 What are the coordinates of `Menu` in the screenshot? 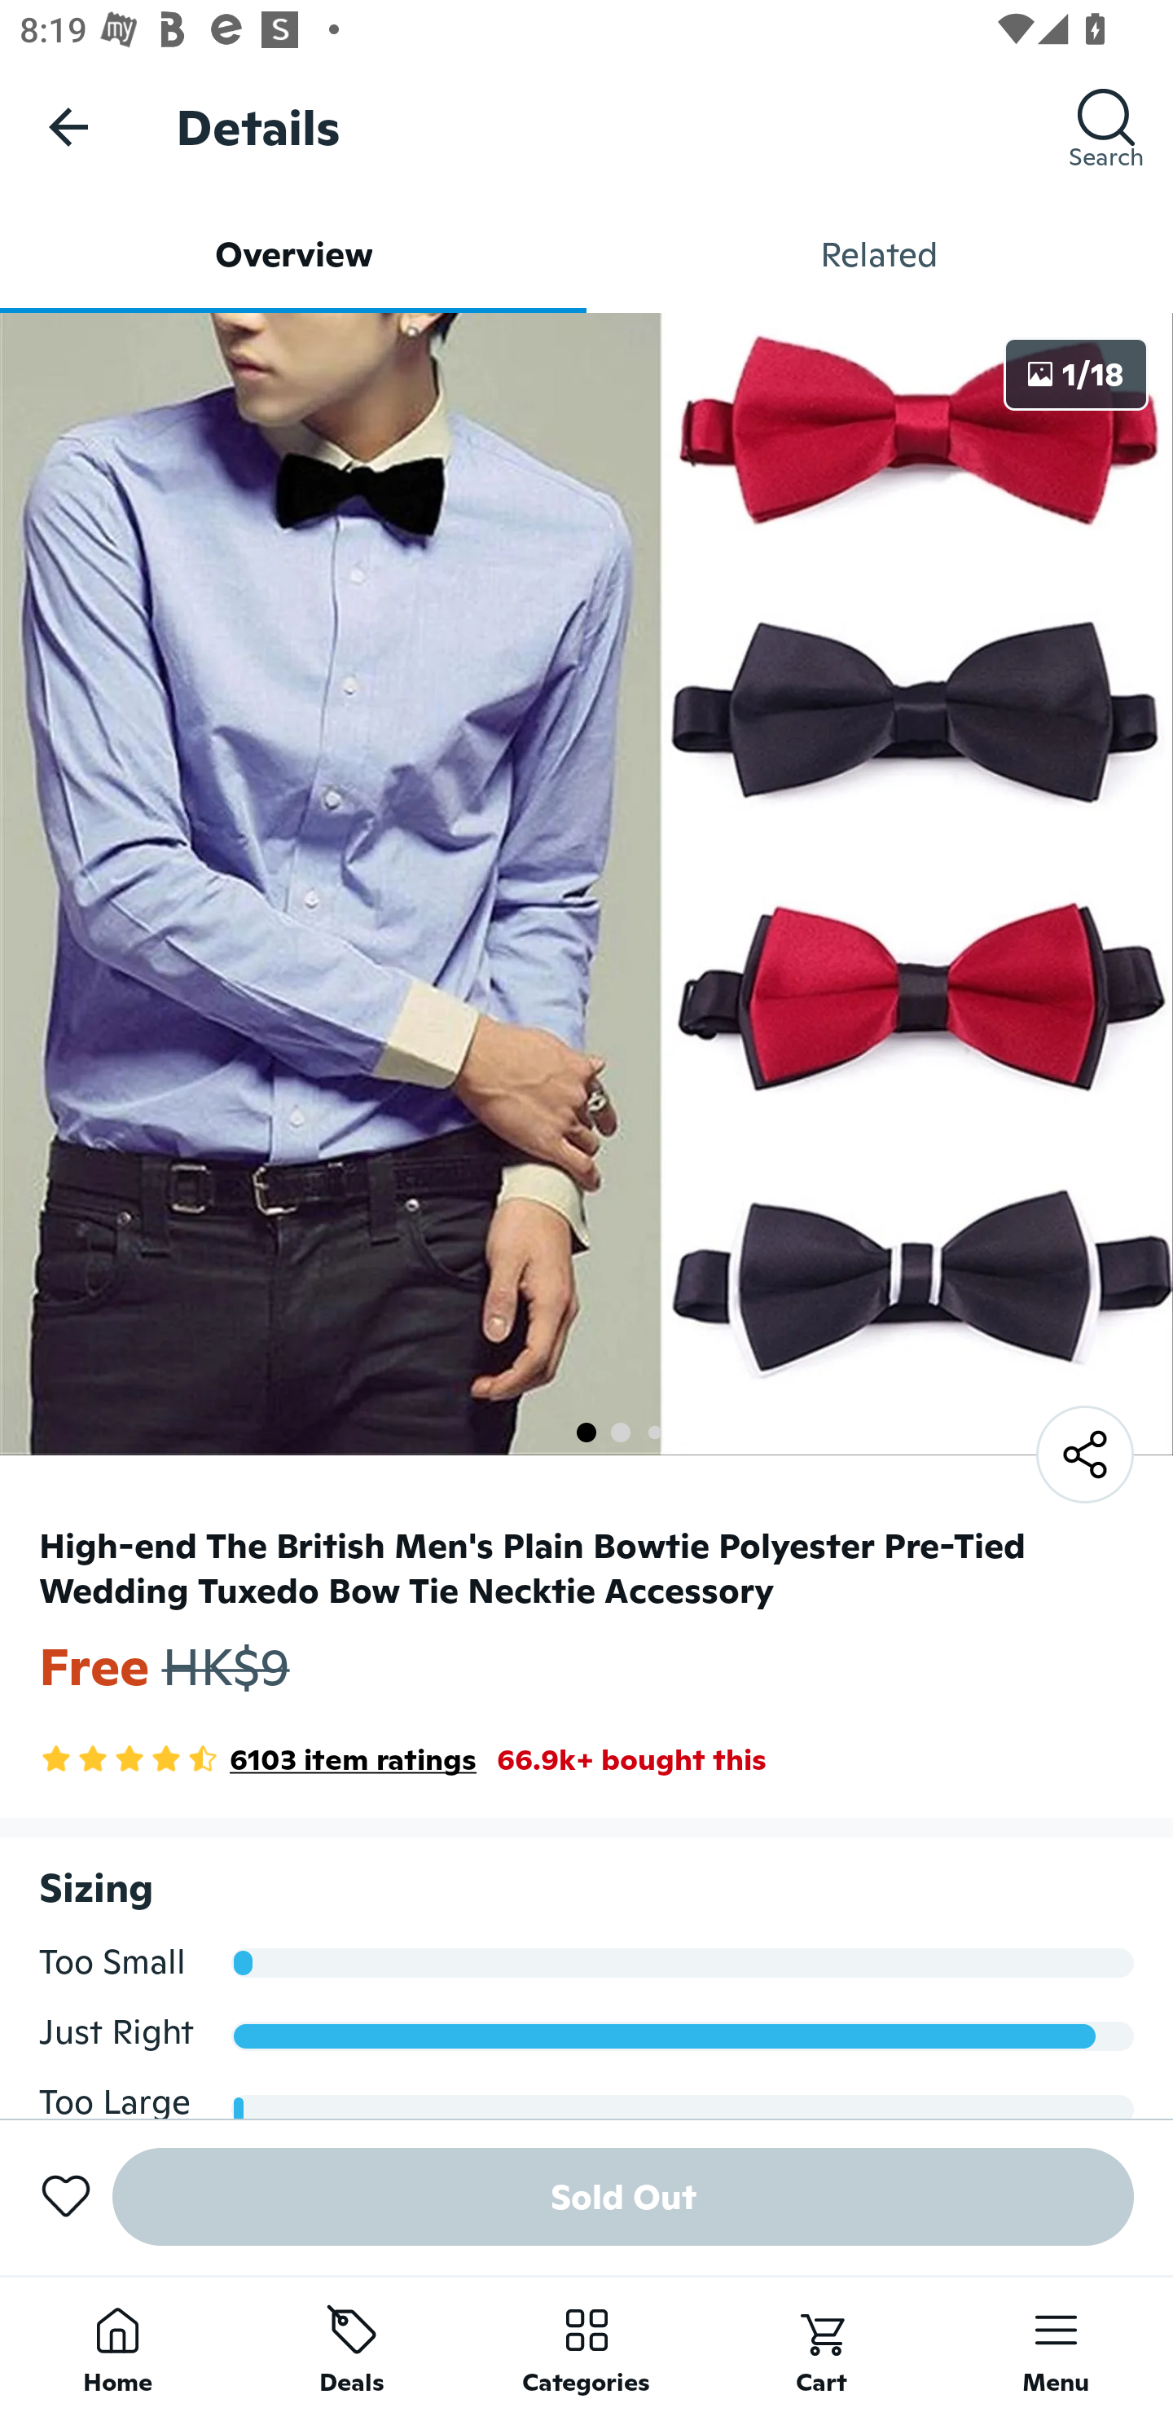 It's located at (1056, 2344).